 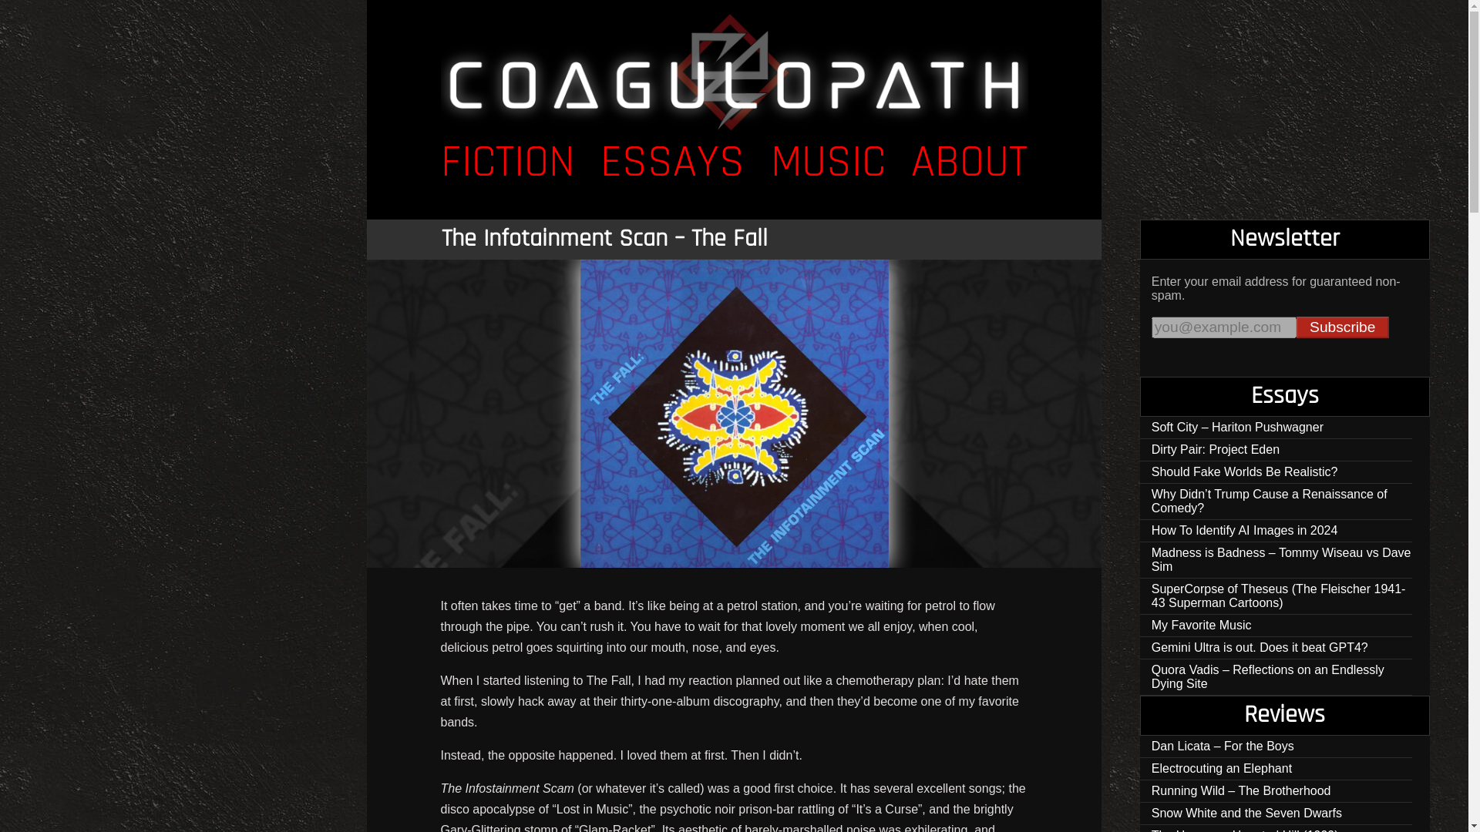 I want to click on Gemini Ultra is out. Does it beat GPT4?, so click(x=1276, y=649).